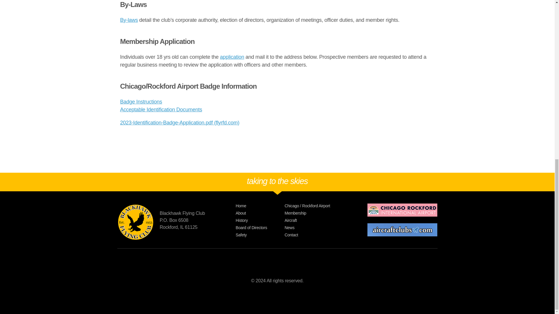  What do you see at coordinates (321, 213) in the screenshot?
I see `Membership` at bounding box center [321, 213].